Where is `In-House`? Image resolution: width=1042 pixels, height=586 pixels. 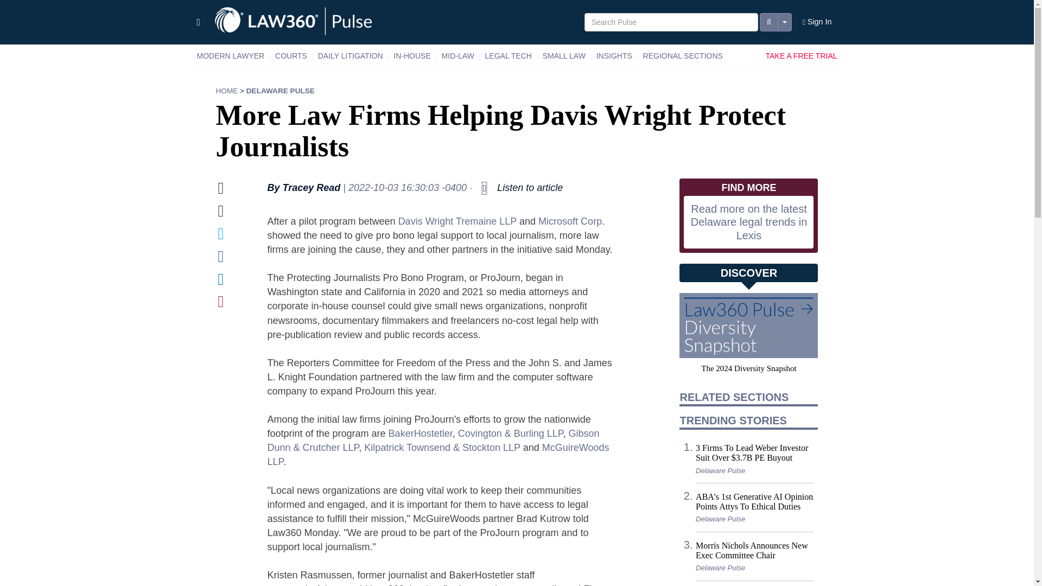
In-House is located at coordinates (412, 56).